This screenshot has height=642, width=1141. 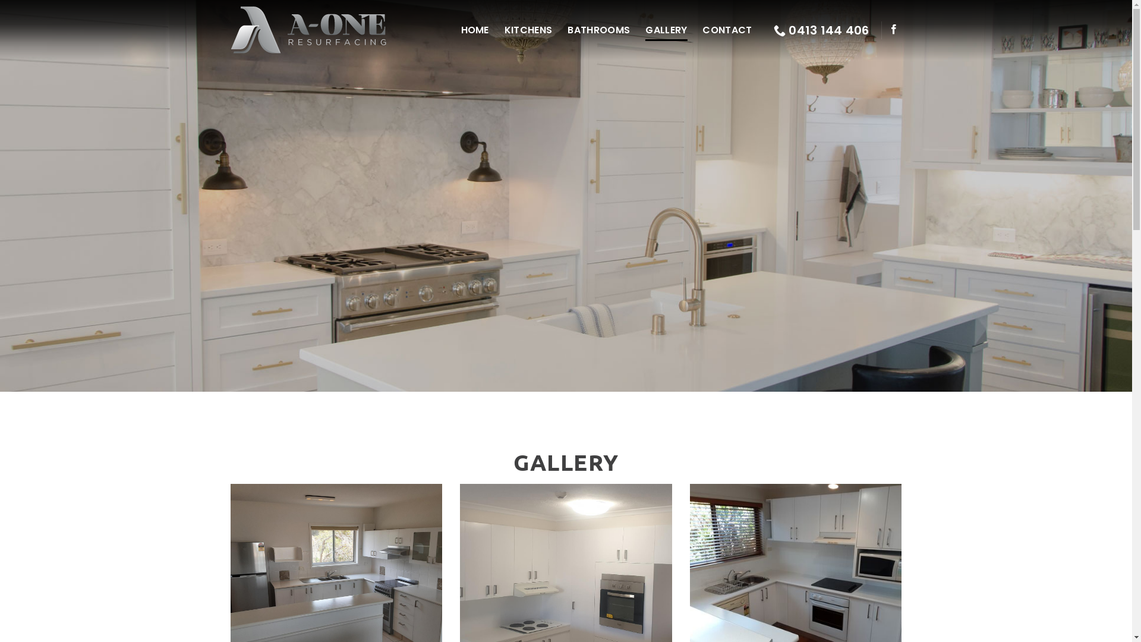 I want to click on Follow on Facebook, so click(x=894, y=30).